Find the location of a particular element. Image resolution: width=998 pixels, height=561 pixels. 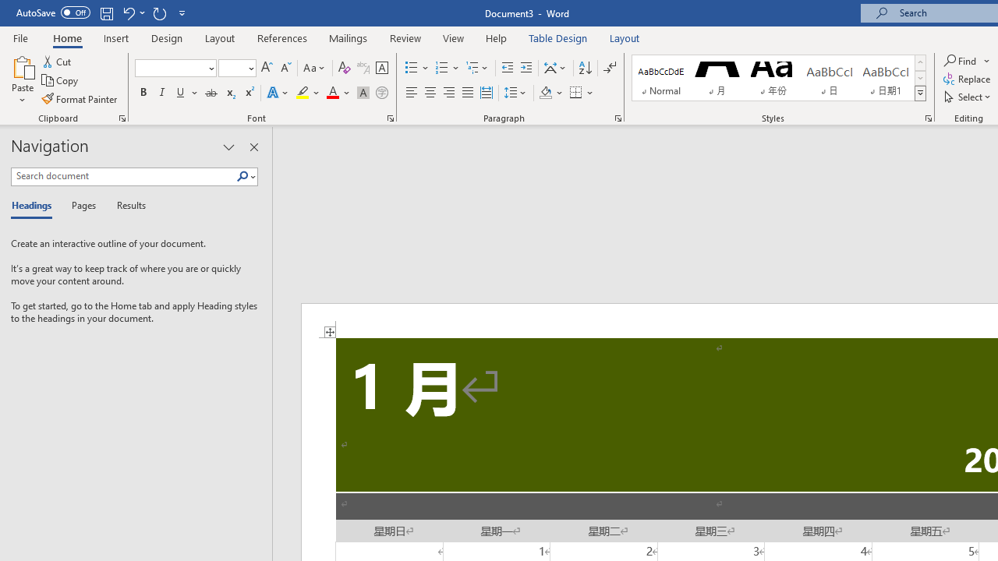

Font Color RGB(255, 0, 0) is located at coordinates (332, 93).